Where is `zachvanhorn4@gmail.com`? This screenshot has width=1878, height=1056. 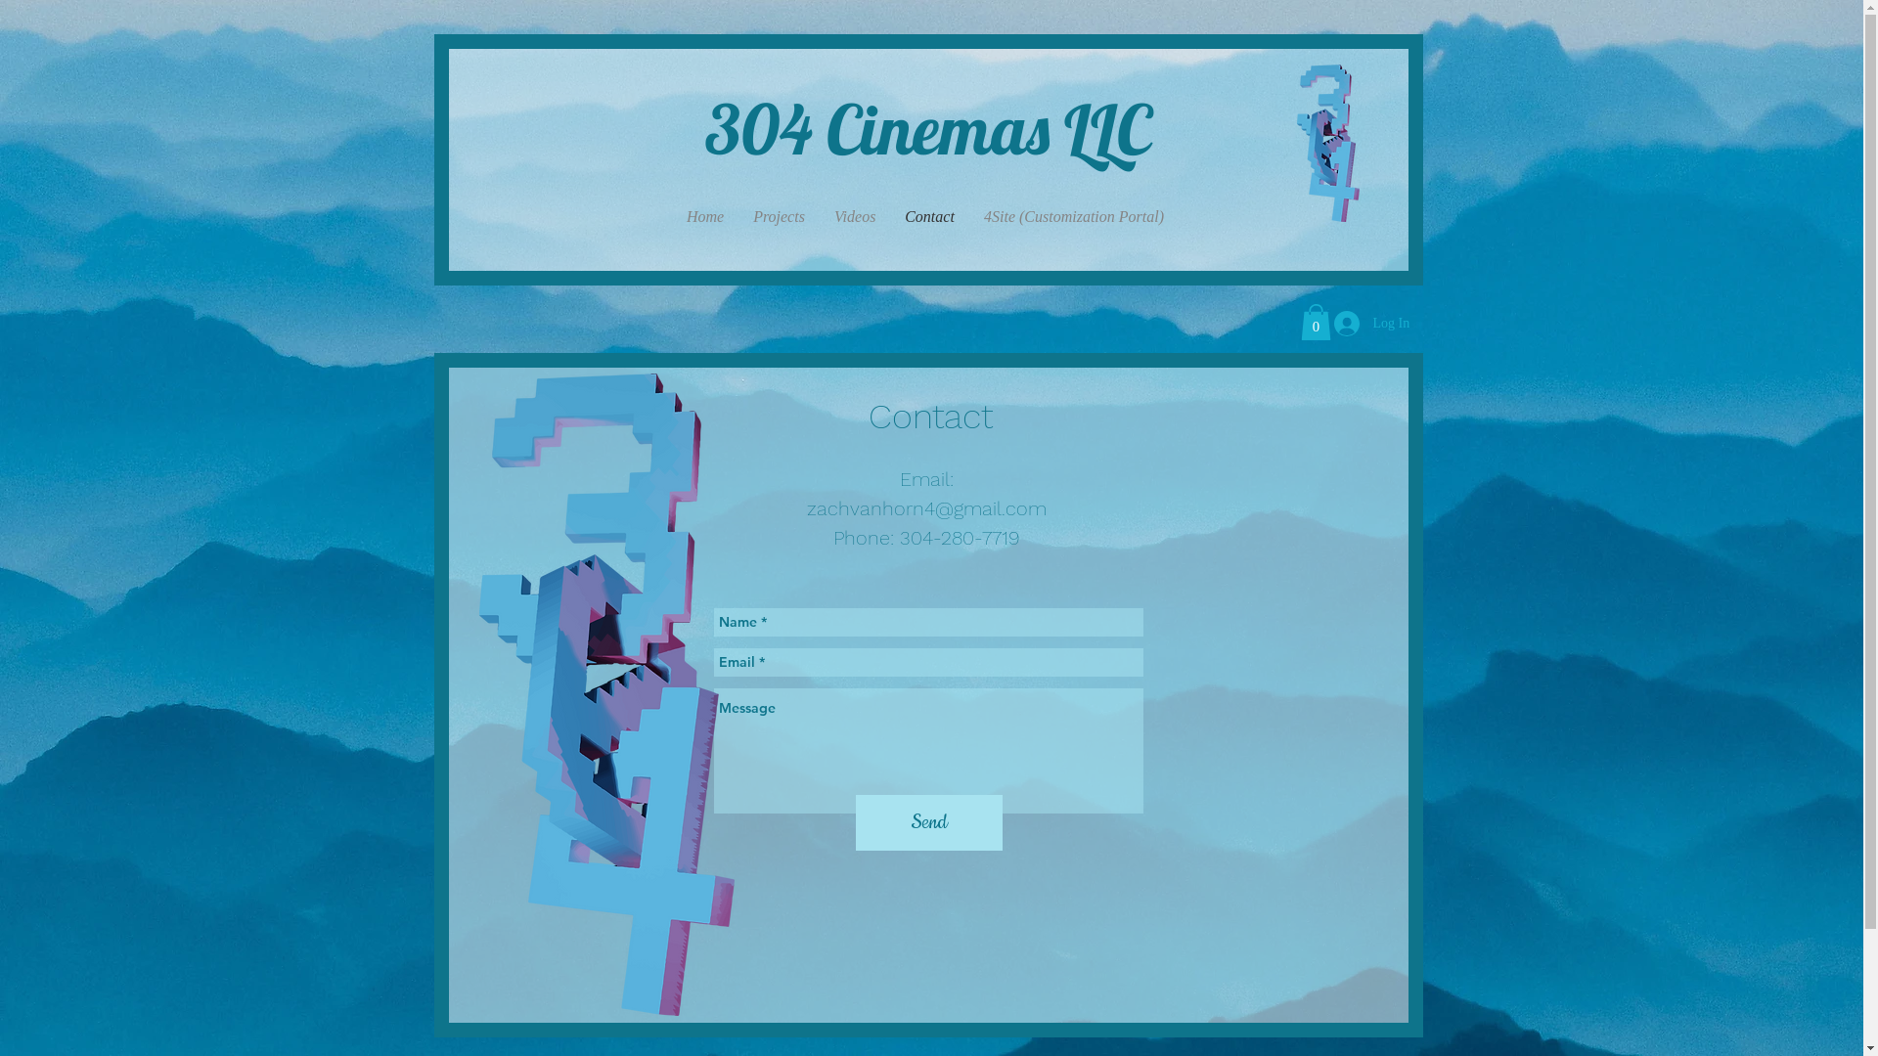
zachvanhorn4@gmail.com is located at coordinates (925, 508).